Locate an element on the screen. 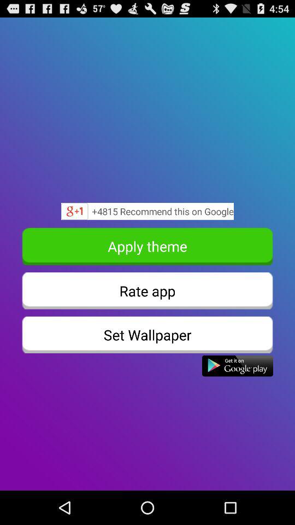 This screenshot has width=295, height=525. open the button above the rate app item is located at coordinates (147, 246).